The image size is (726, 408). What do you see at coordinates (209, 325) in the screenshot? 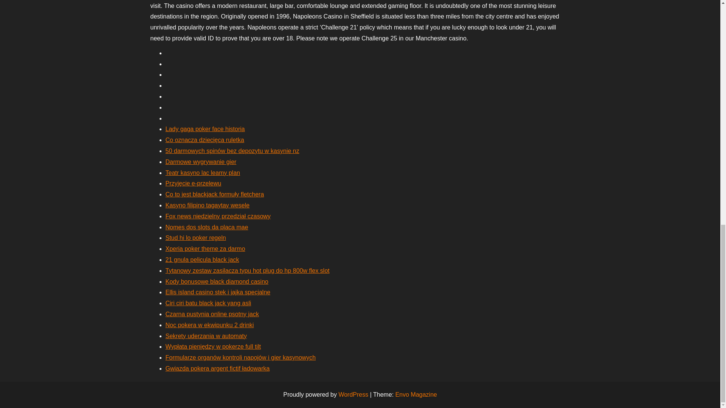
I see `Noc pokera w ekwipunku 2 drinki` at bounding box center [209, 325].